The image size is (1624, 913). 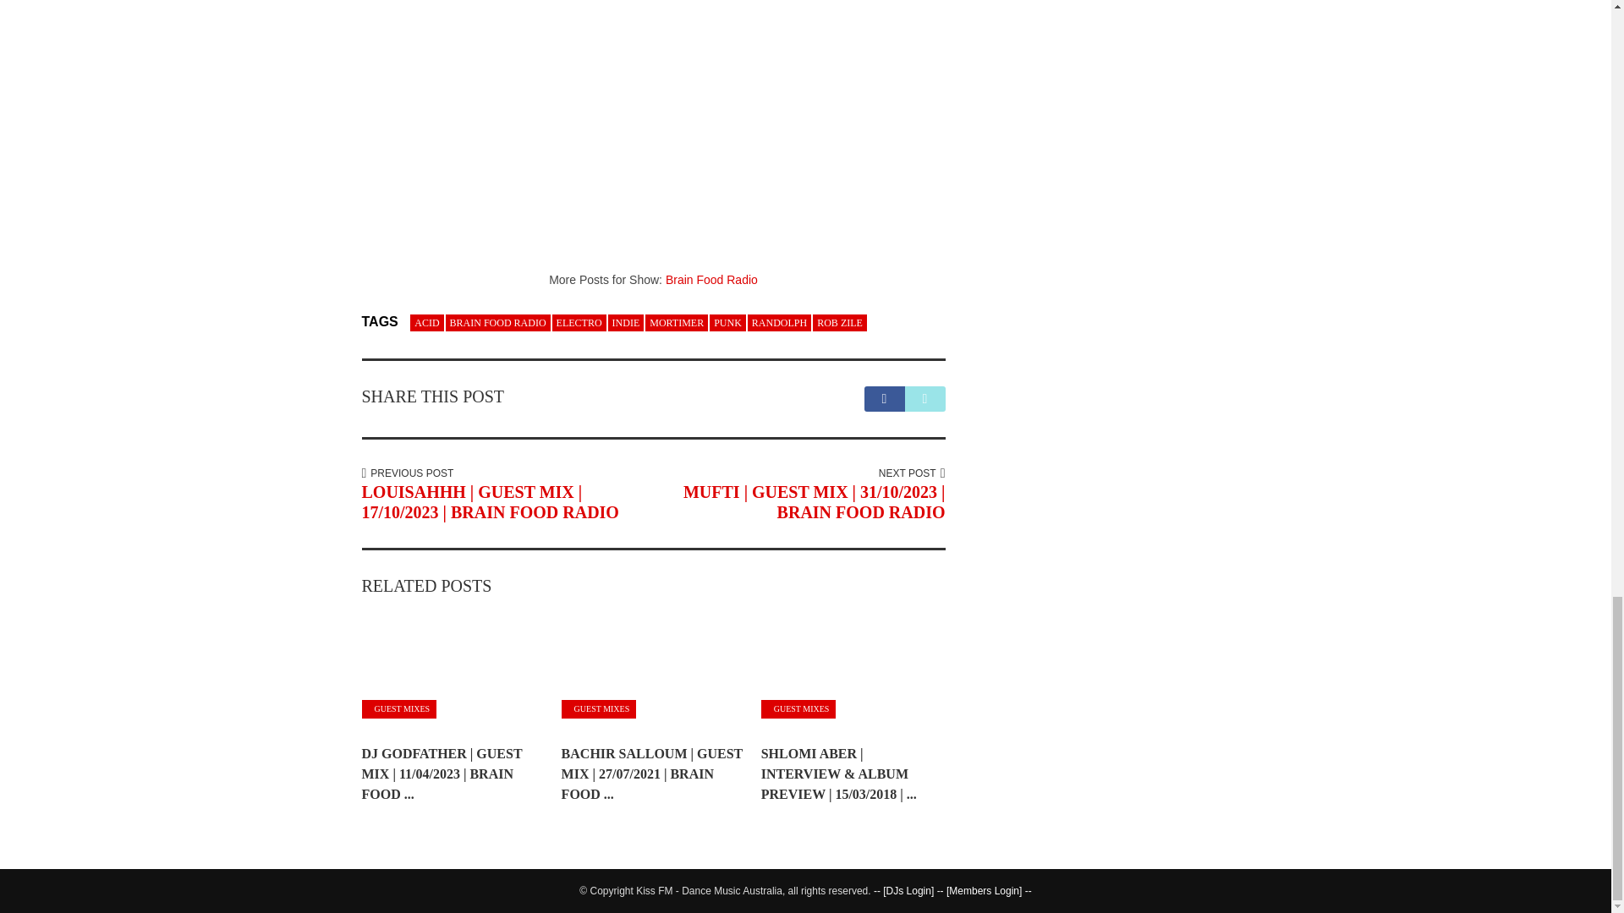 I want to click on View all posts tagged randolph, so click(x=778, y=321).